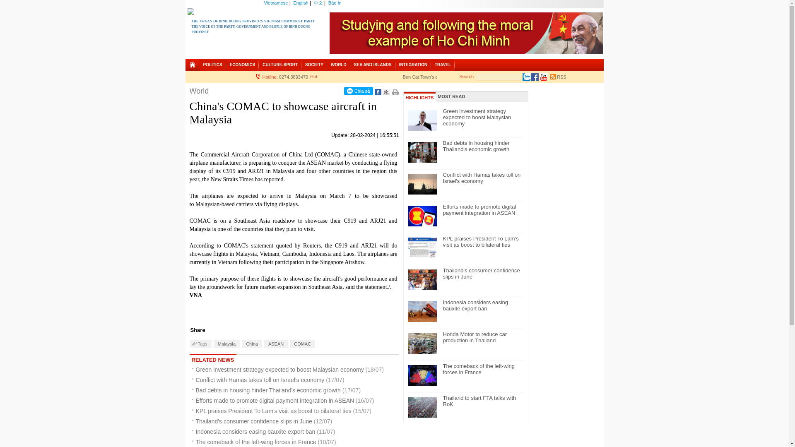 The width and height of the screenshot is (795, 447). What do you see at coordinates (339, 65) in the screenshot?
I see `WORLD` at bounding box center [339, 65].